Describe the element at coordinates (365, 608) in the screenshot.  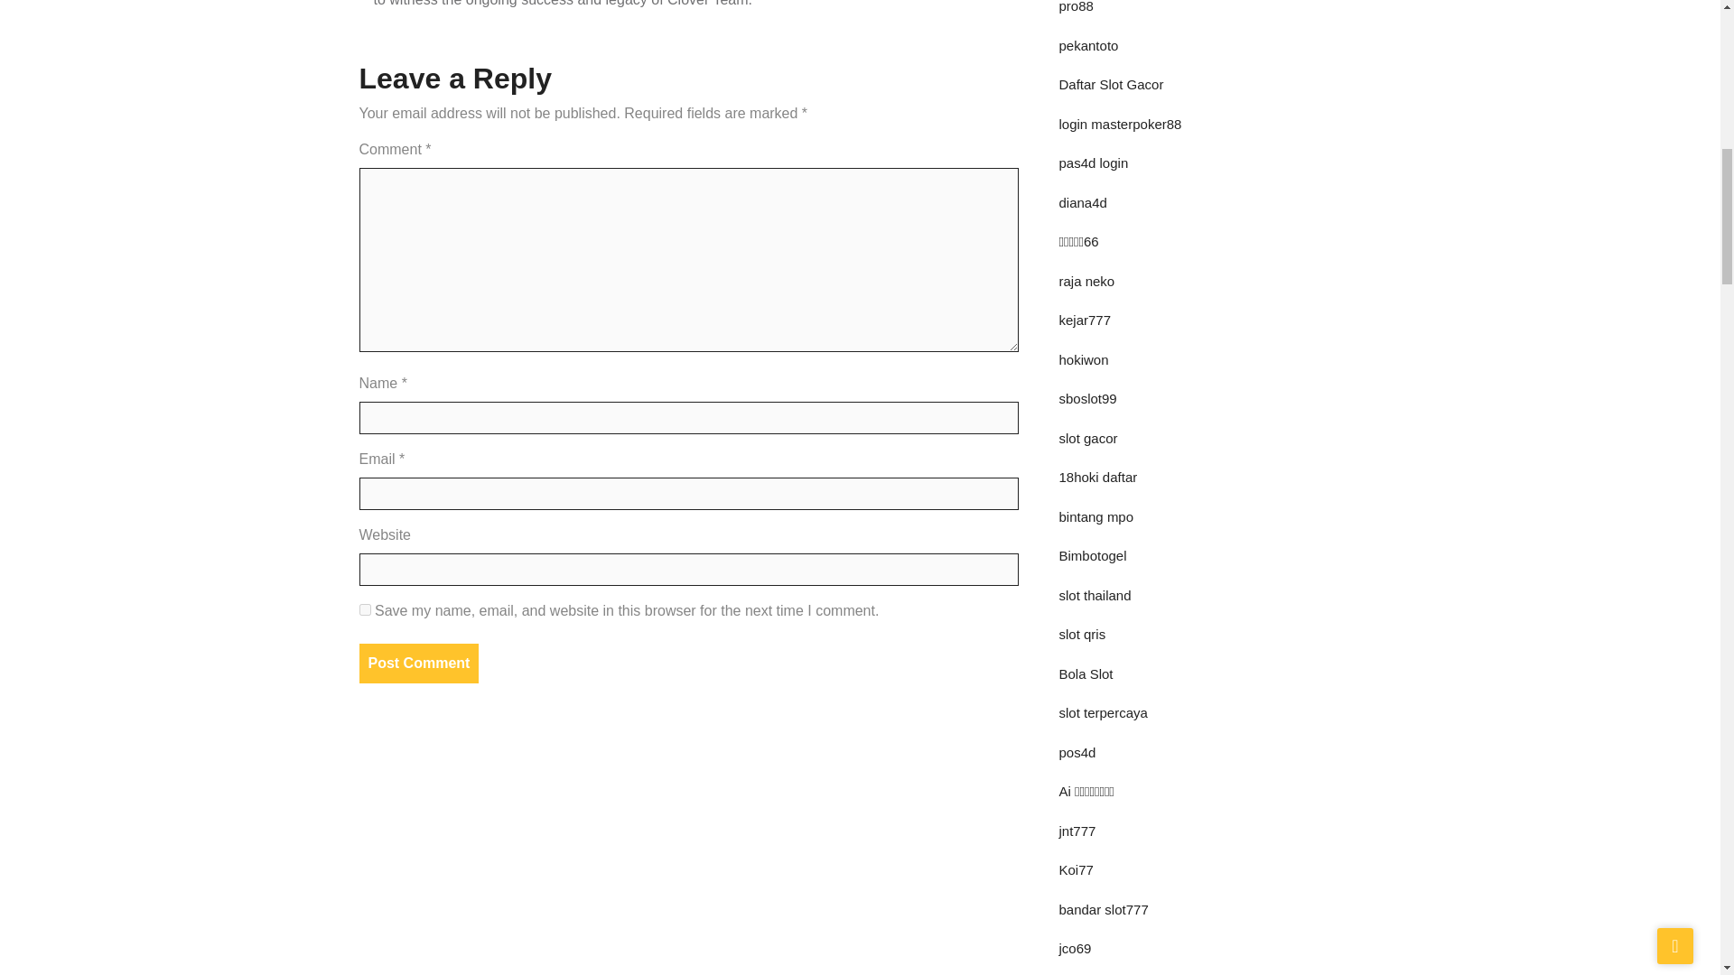
I see `yes` at that location.